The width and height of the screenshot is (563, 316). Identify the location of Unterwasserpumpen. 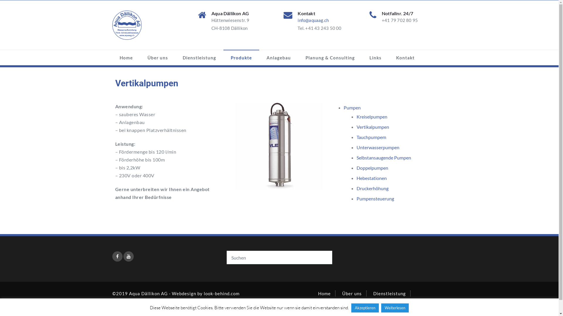
(378, 147).